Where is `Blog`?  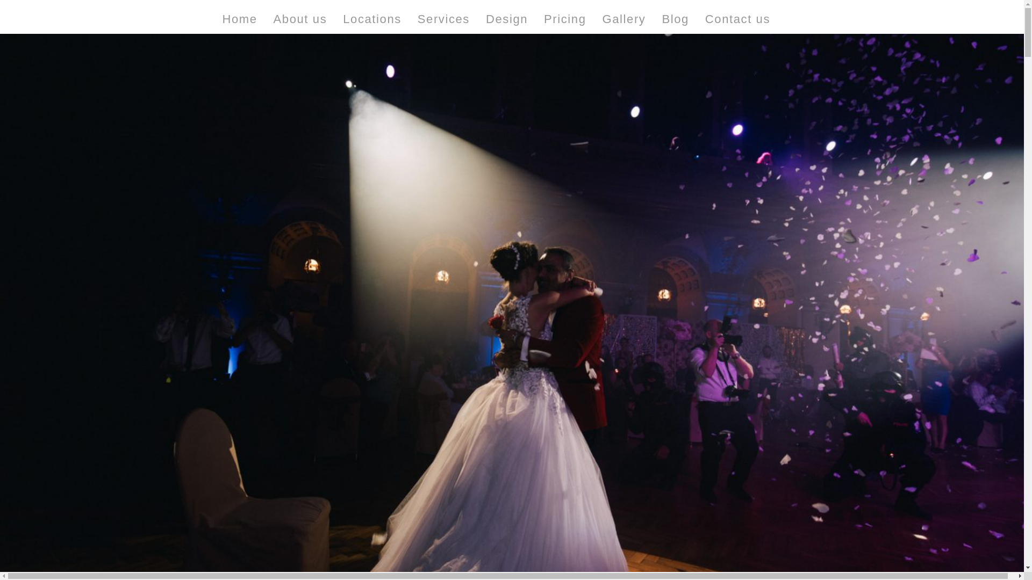
Blog is located at coordinates (675, 19).